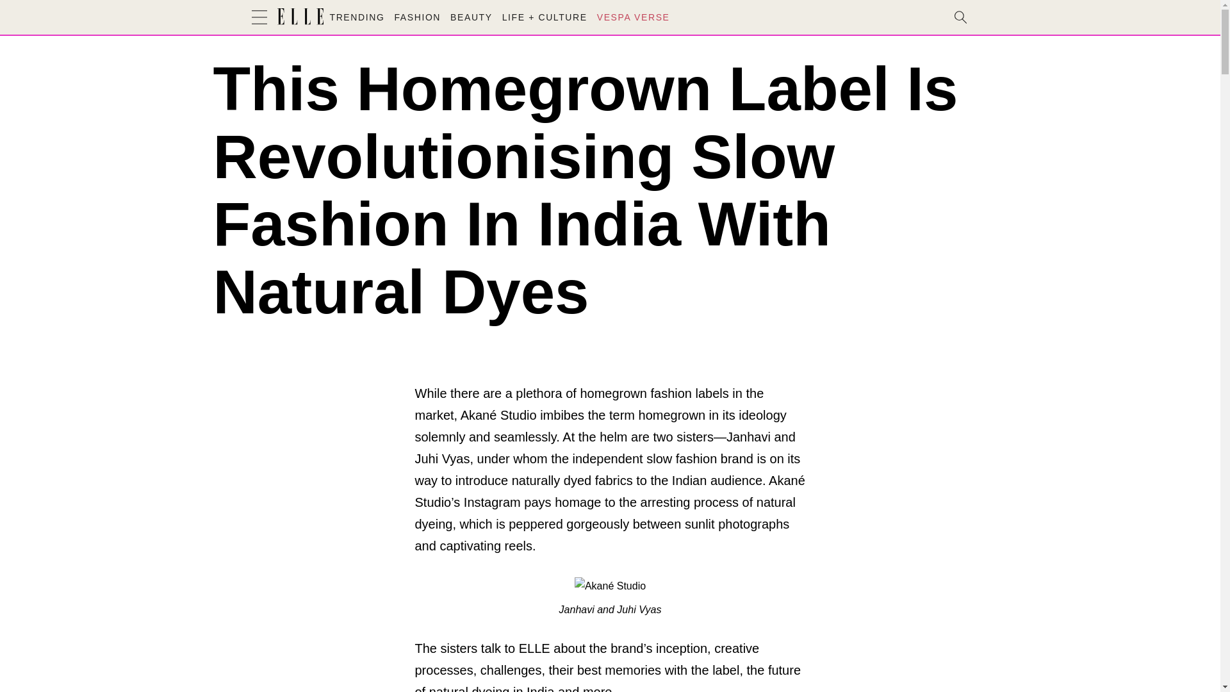 The height and width of the screenshot is (692, 1230). Describe the element at coordinates (633, 17) in the screenshot. I see `VESPA VERSE` at that location.